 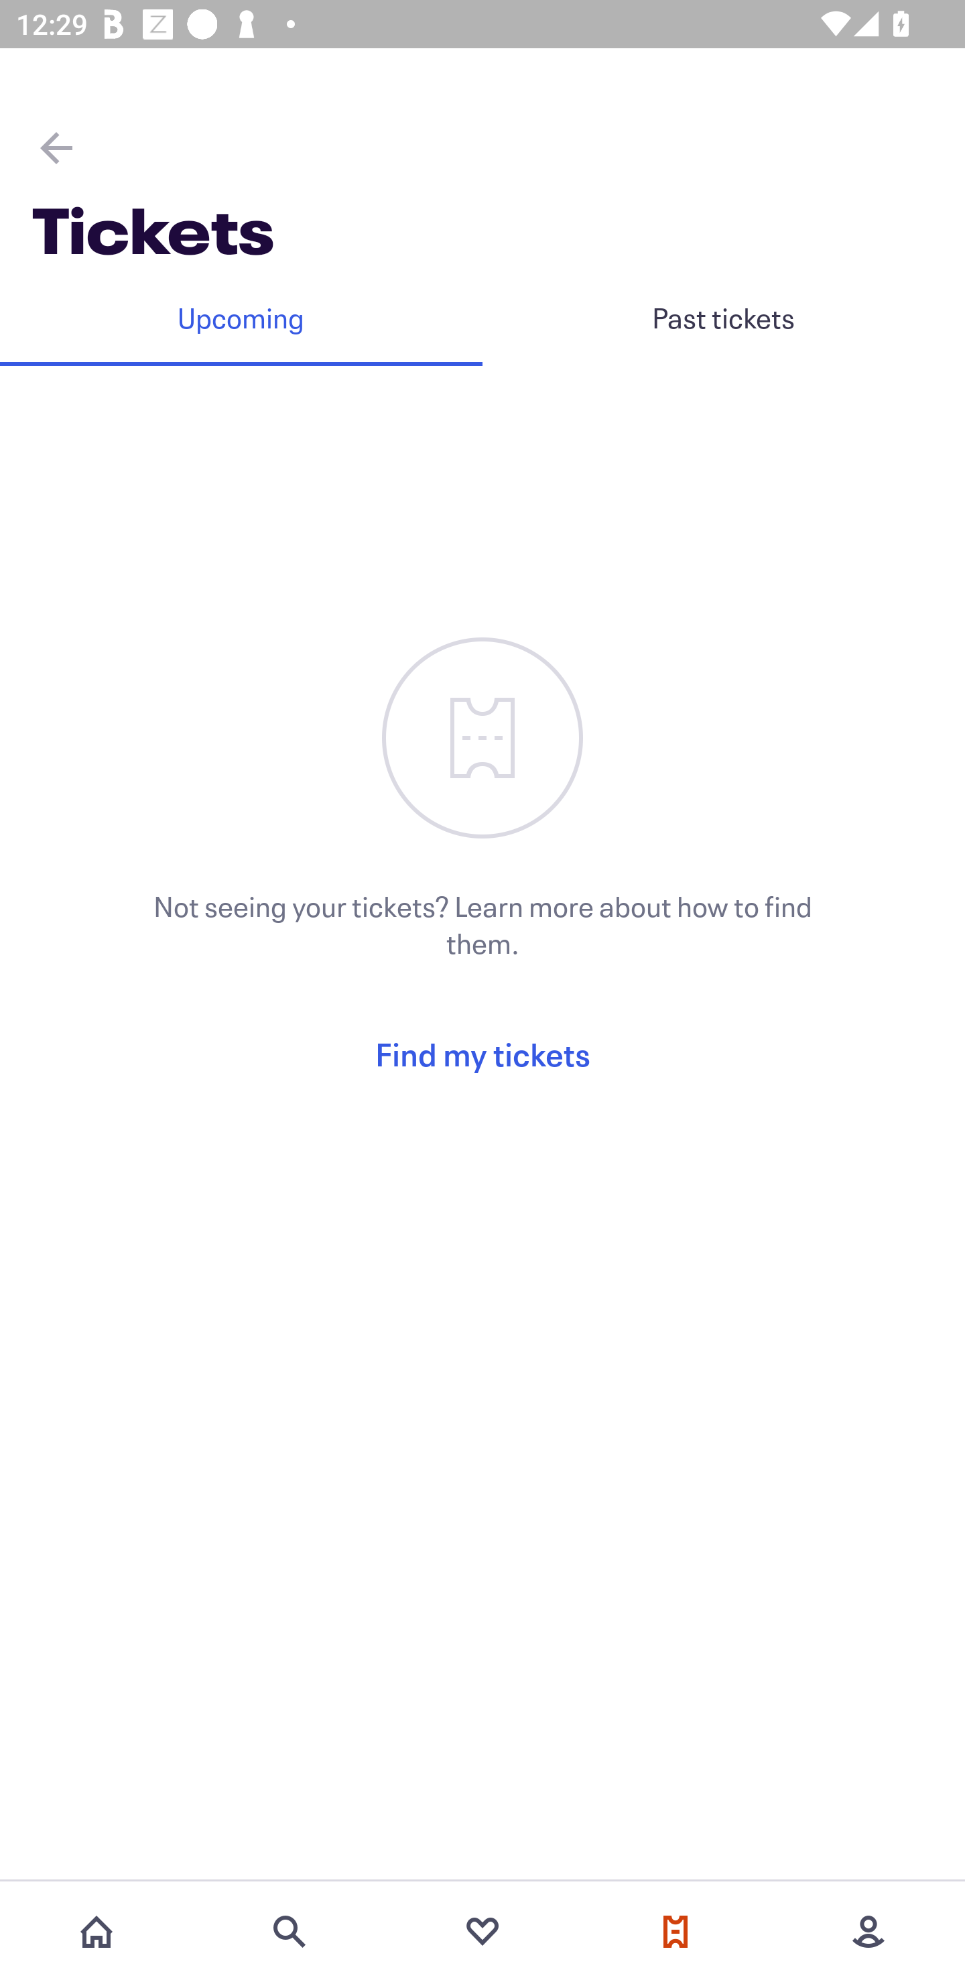 What do you see at coordinates (675, 1932) in the screenshot?
I see `Tickets` at bounding box center [675, 1932].